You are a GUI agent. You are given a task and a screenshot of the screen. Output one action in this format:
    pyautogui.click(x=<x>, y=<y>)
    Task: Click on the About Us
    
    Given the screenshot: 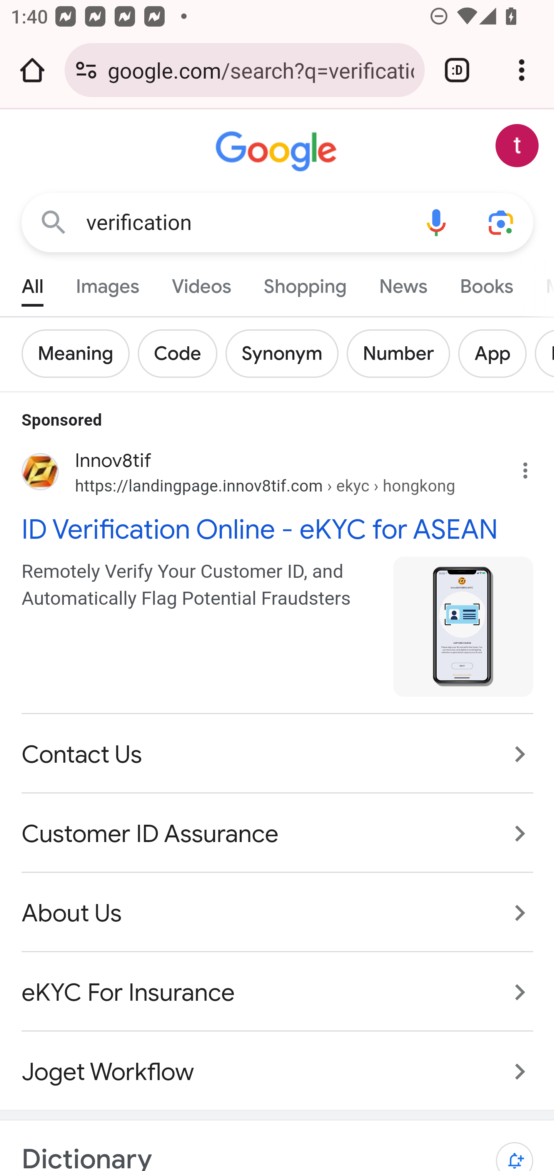 What is the action you would take?
    pyautogui.click(x=278, y=913)
    